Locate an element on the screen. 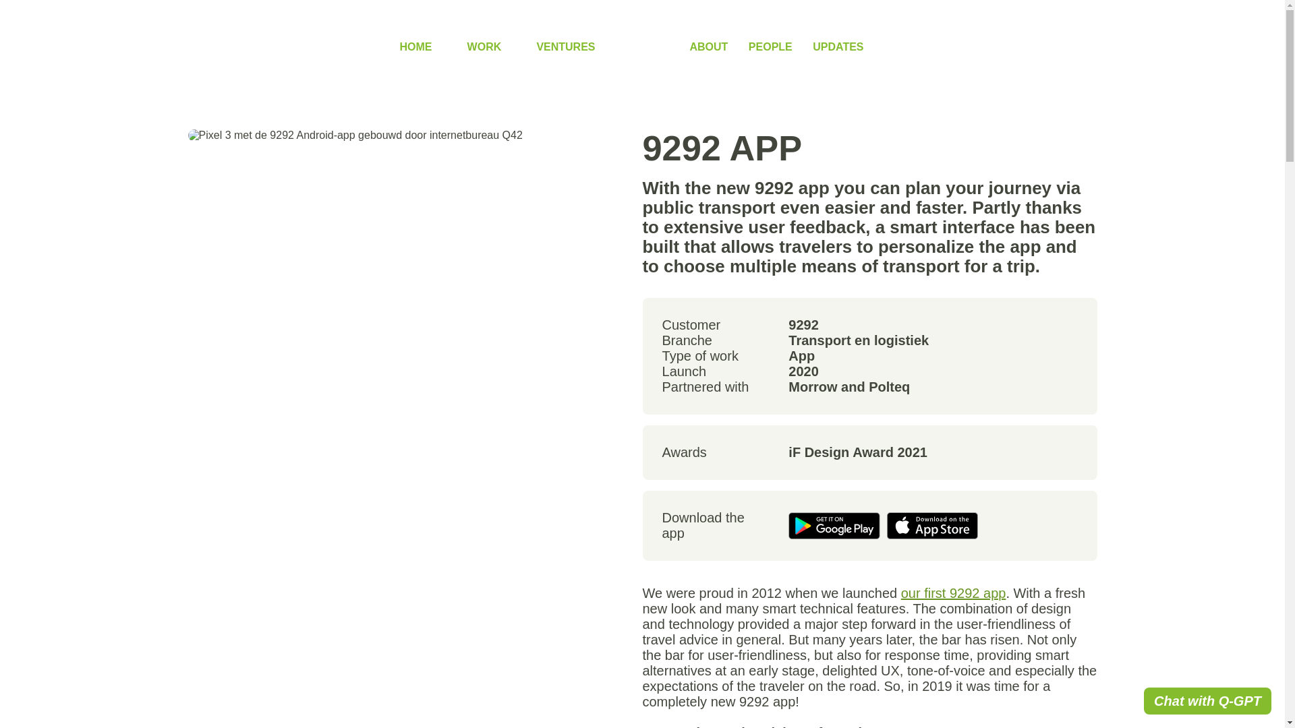 This screenshot has width=1295, height=728. WORK is located at coordinates (484, 46).